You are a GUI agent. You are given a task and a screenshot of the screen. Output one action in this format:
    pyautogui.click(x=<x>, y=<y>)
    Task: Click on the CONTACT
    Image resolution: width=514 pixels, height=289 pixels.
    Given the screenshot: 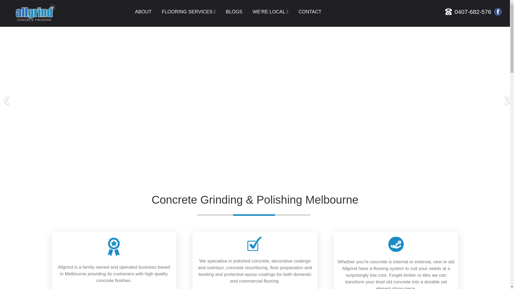 What is the action you would take?
    pyautogui.click(x=310, y=13)
    